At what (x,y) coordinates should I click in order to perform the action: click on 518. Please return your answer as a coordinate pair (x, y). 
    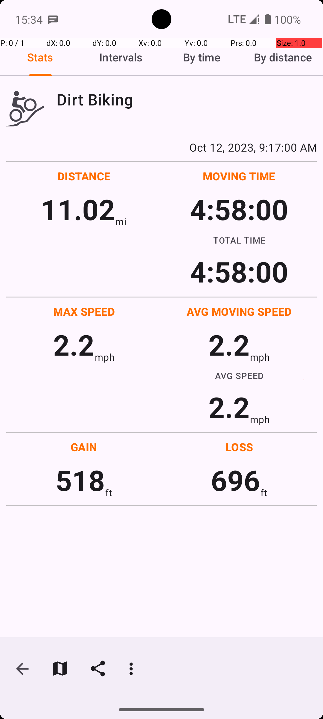
    Looking at the image, I should click on (80, 480).